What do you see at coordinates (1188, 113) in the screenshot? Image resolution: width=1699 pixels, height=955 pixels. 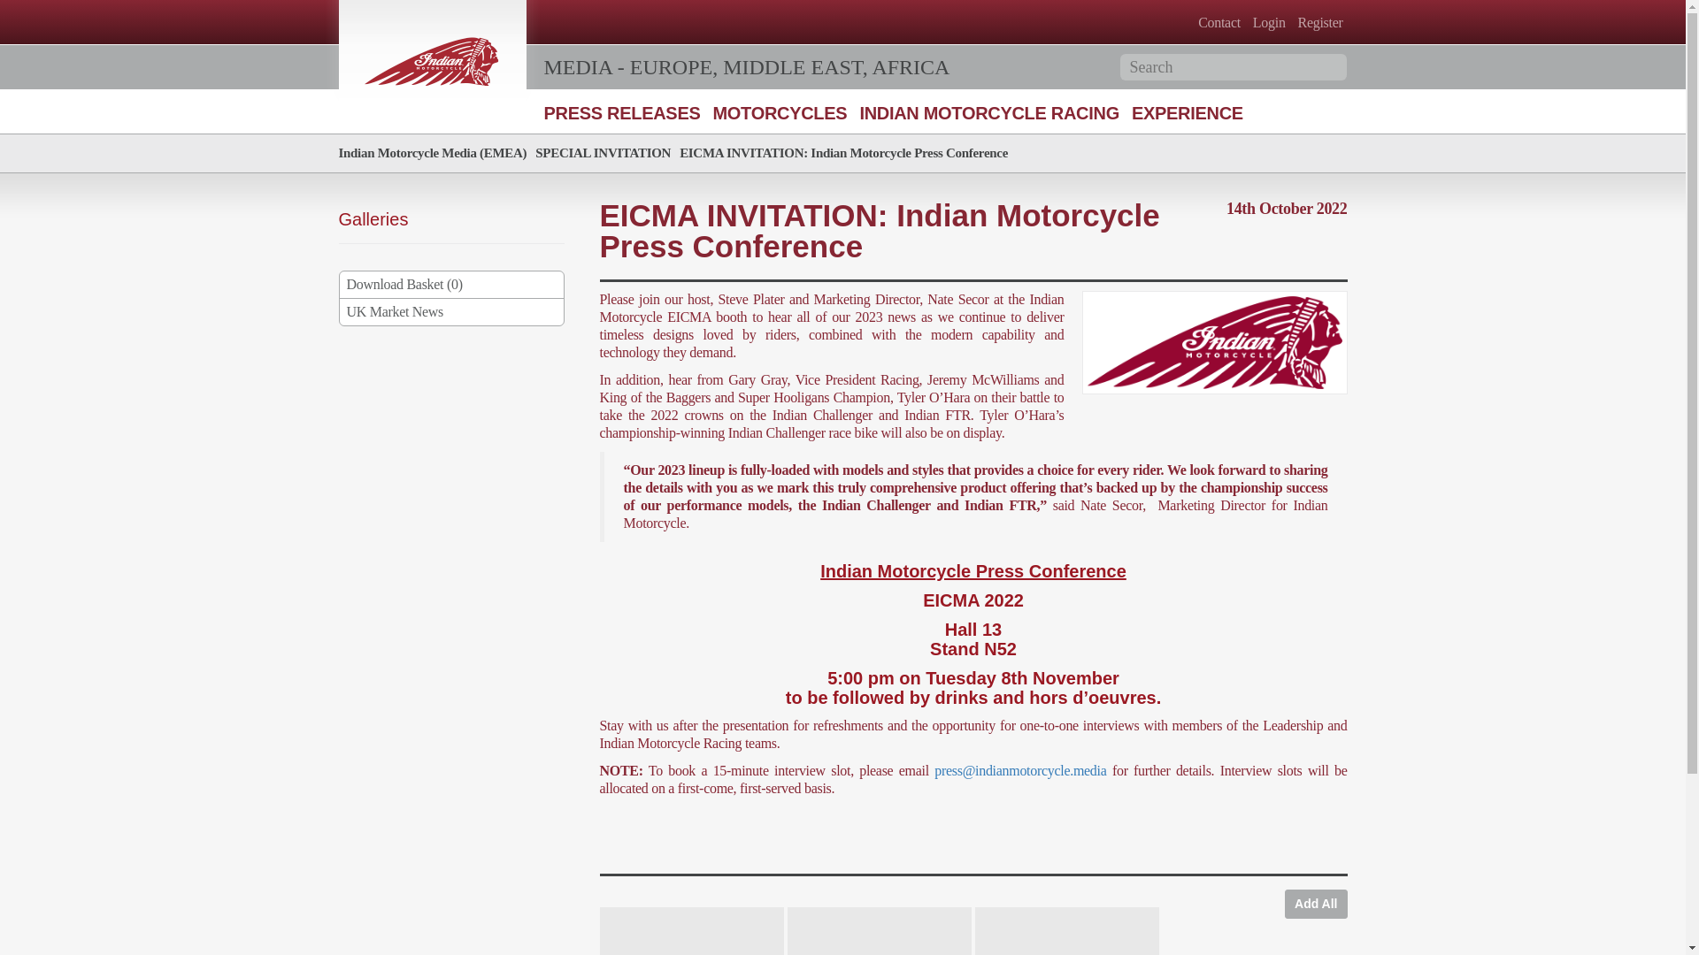 I see `EXPERIENCE` at bounding box center [1188, 113].